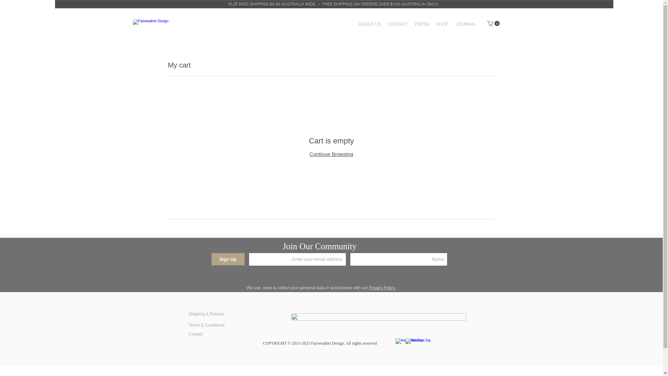 This screenshot has height=376, width=668. I want to click on SHOP, so click(443, 24).